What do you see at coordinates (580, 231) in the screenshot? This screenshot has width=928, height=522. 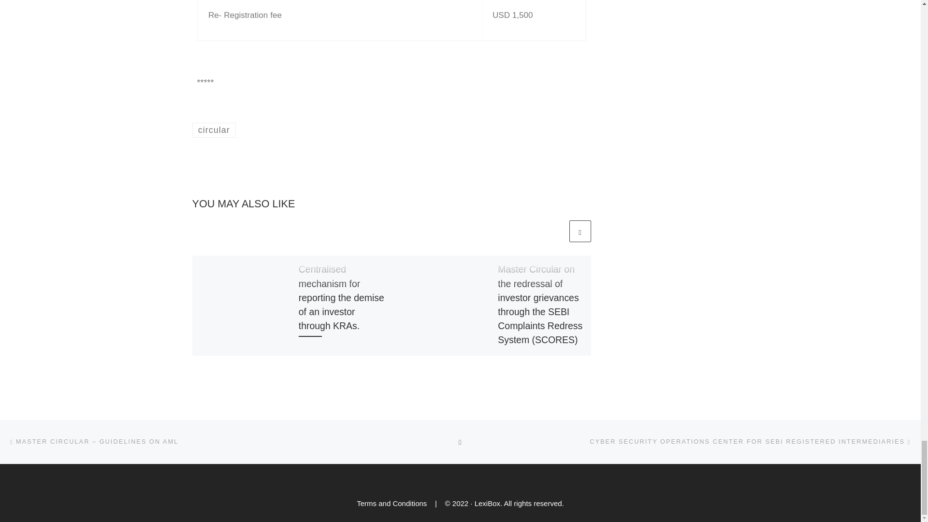 I see `Next related articles` at bounding box center [580, 231].